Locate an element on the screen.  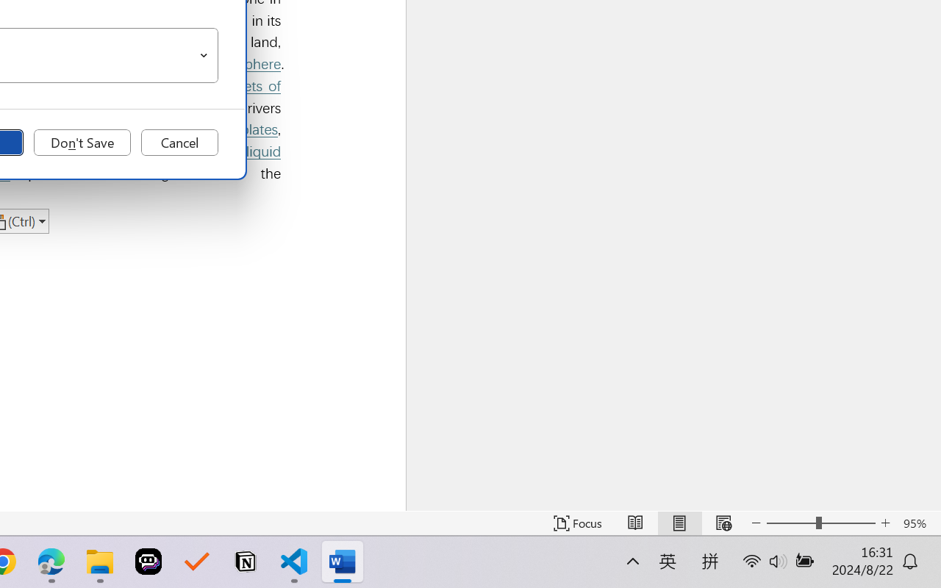
Poe is located at coordinates (149, 562).